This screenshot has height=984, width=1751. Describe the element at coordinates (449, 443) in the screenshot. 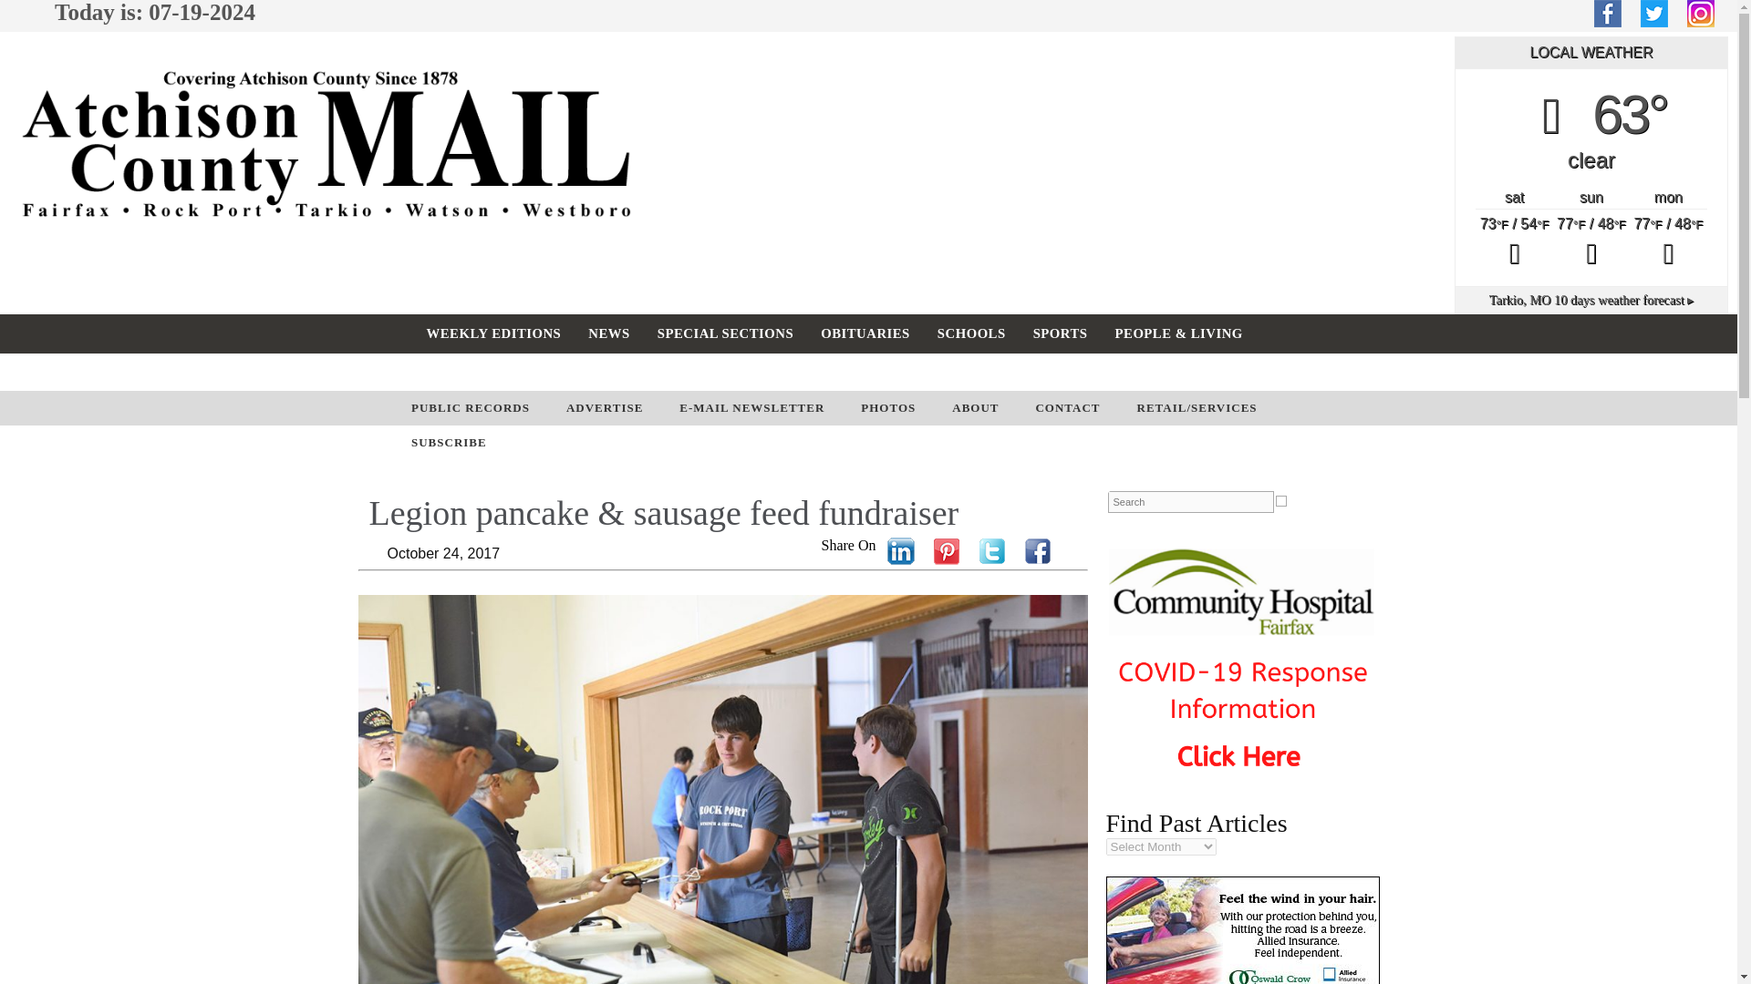

I see `SUBSCRIBE` at that location.